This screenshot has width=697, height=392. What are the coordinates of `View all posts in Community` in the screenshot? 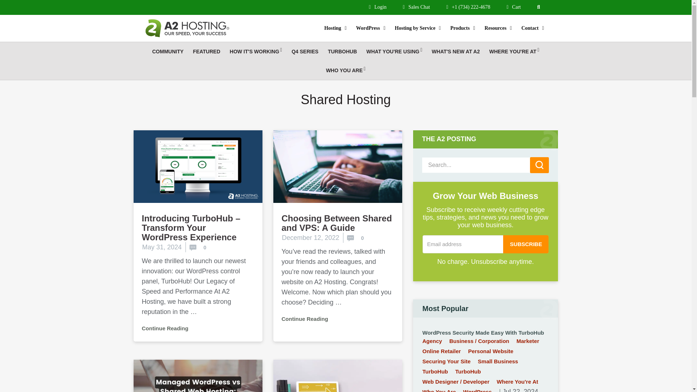 It's located at (168, 52).